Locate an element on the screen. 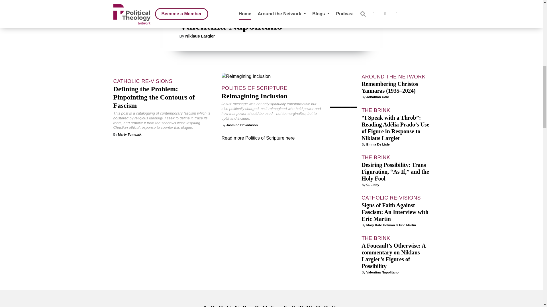  Jasmine Devadason is located at coordinates (242, 125).